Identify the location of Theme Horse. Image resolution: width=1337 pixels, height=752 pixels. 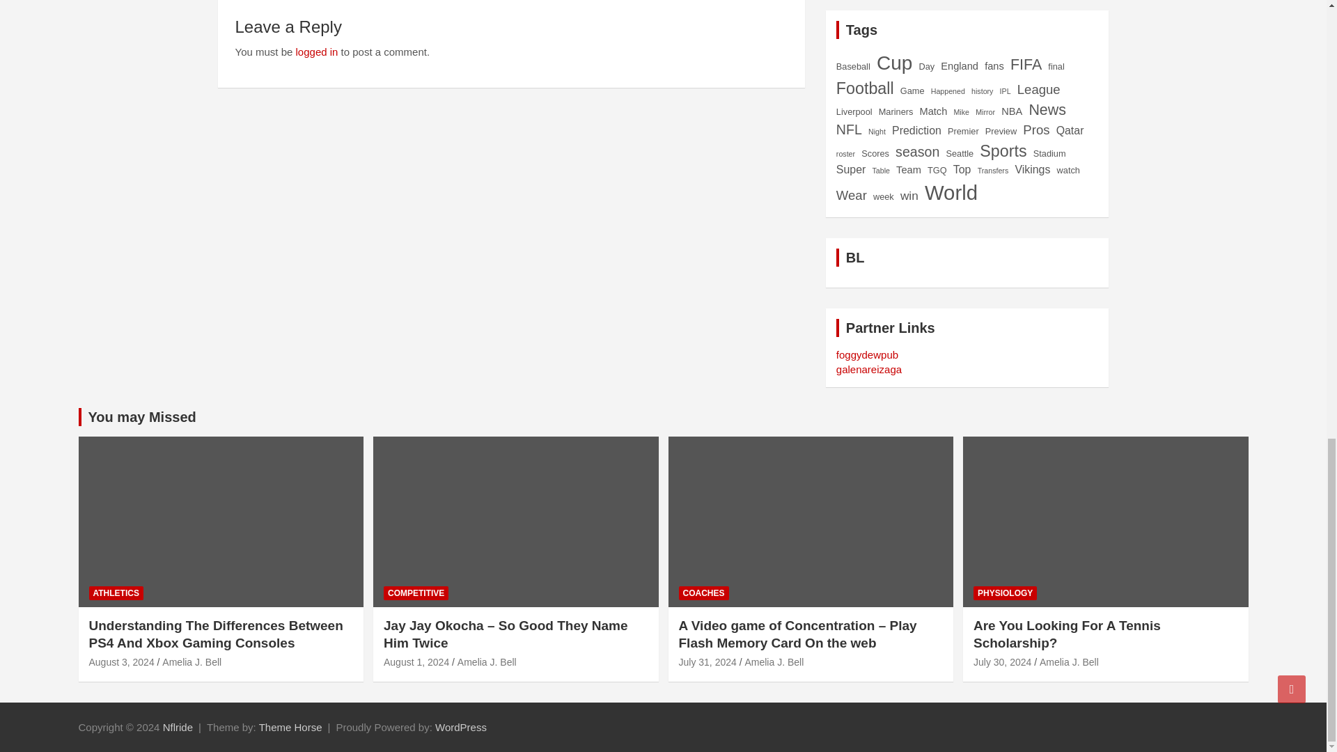
(290, 727).